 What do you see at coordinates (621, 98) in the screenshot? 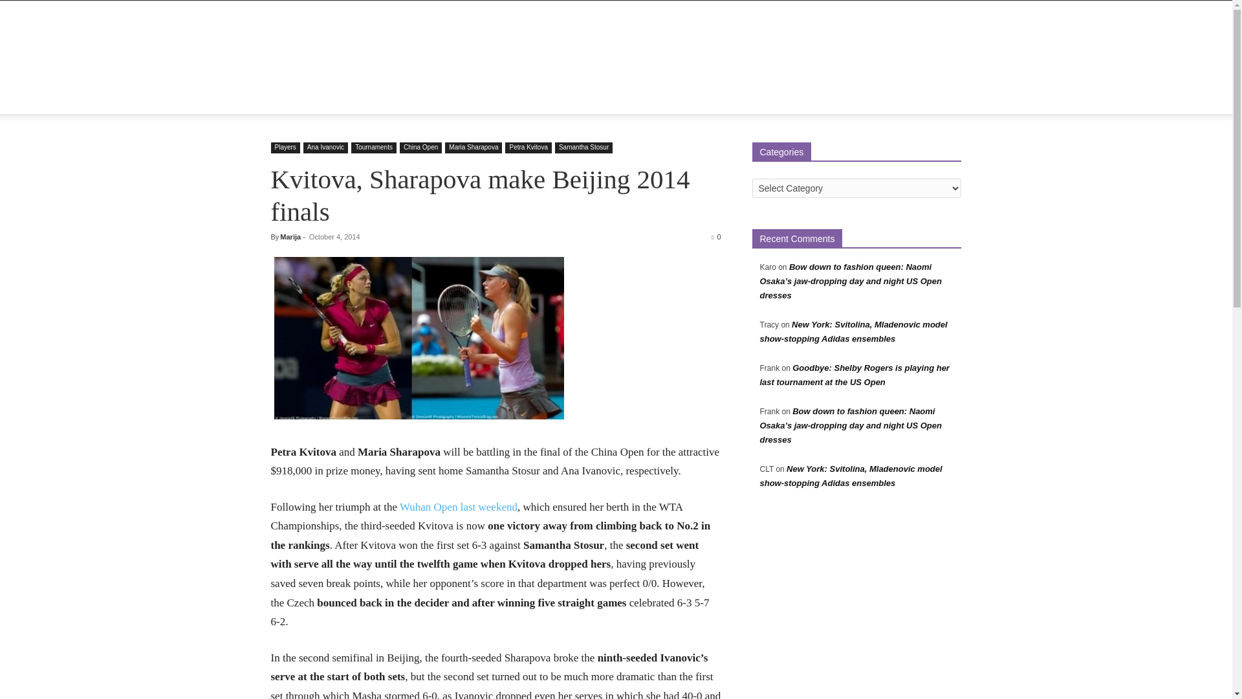
I see `Subscribe` at bounding box center [621, 98].